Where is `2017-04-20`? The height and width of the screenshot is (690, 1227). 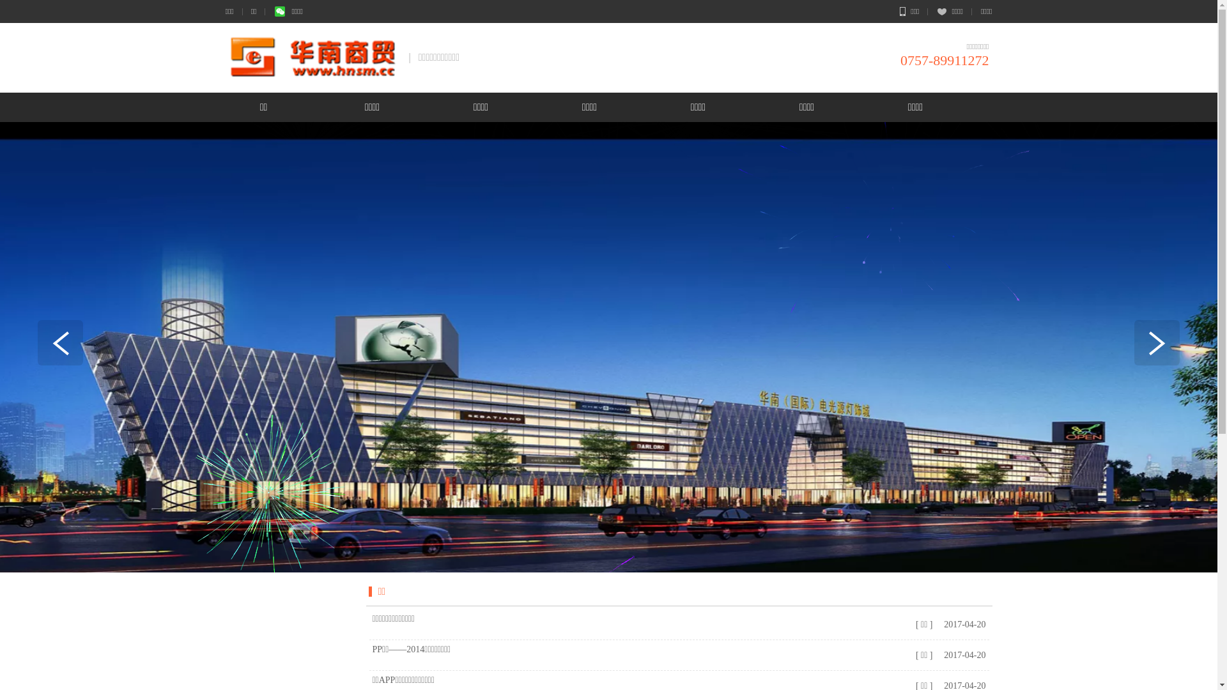
2017-04-20 is located at coordinates (963, 655).